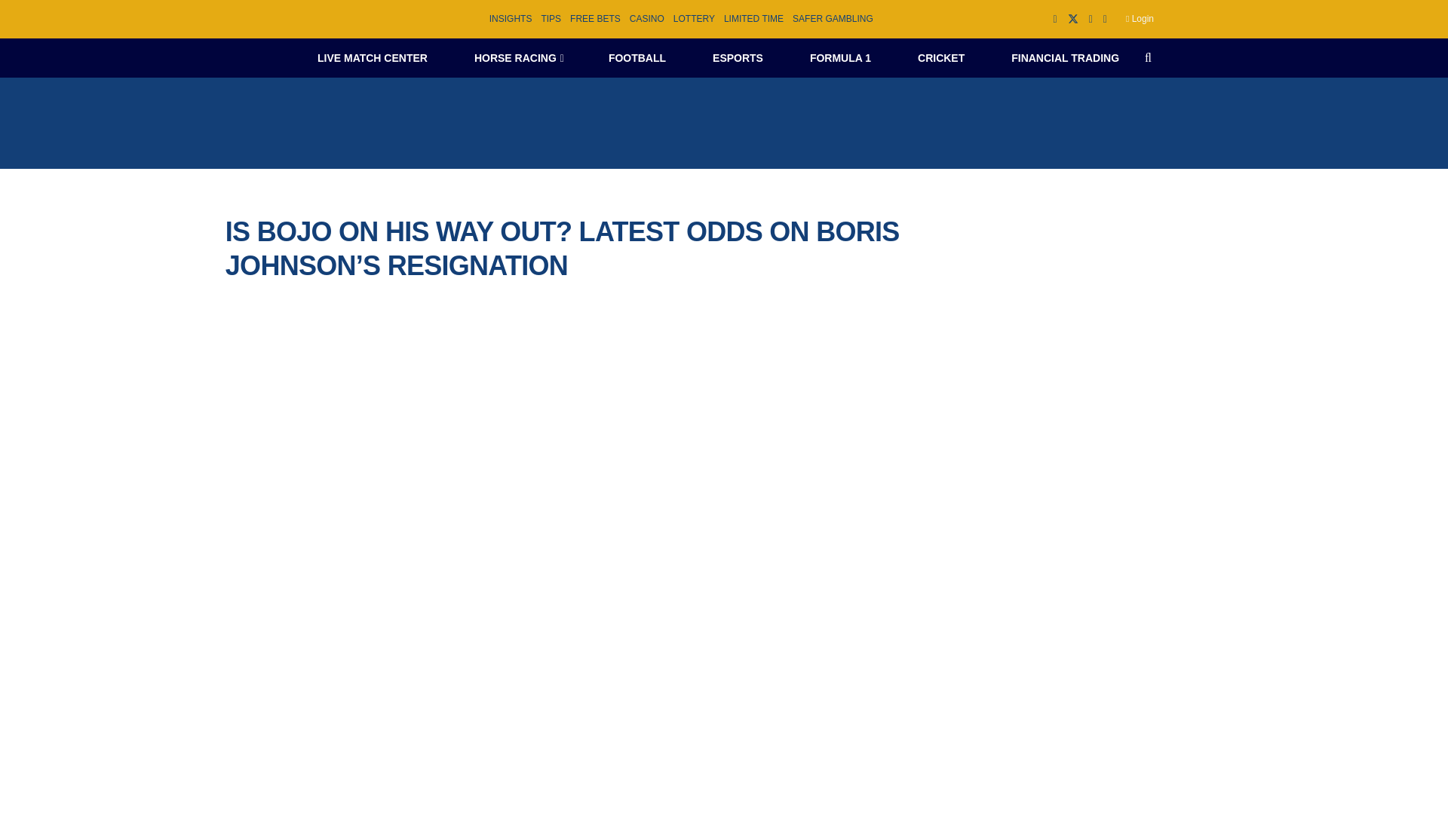 The width and height of the screenshot is (1448, 814). What do you see at coordinates (596, 19) in the screenshot?
I see `FREE BETS` at bounding box center [596, 19].